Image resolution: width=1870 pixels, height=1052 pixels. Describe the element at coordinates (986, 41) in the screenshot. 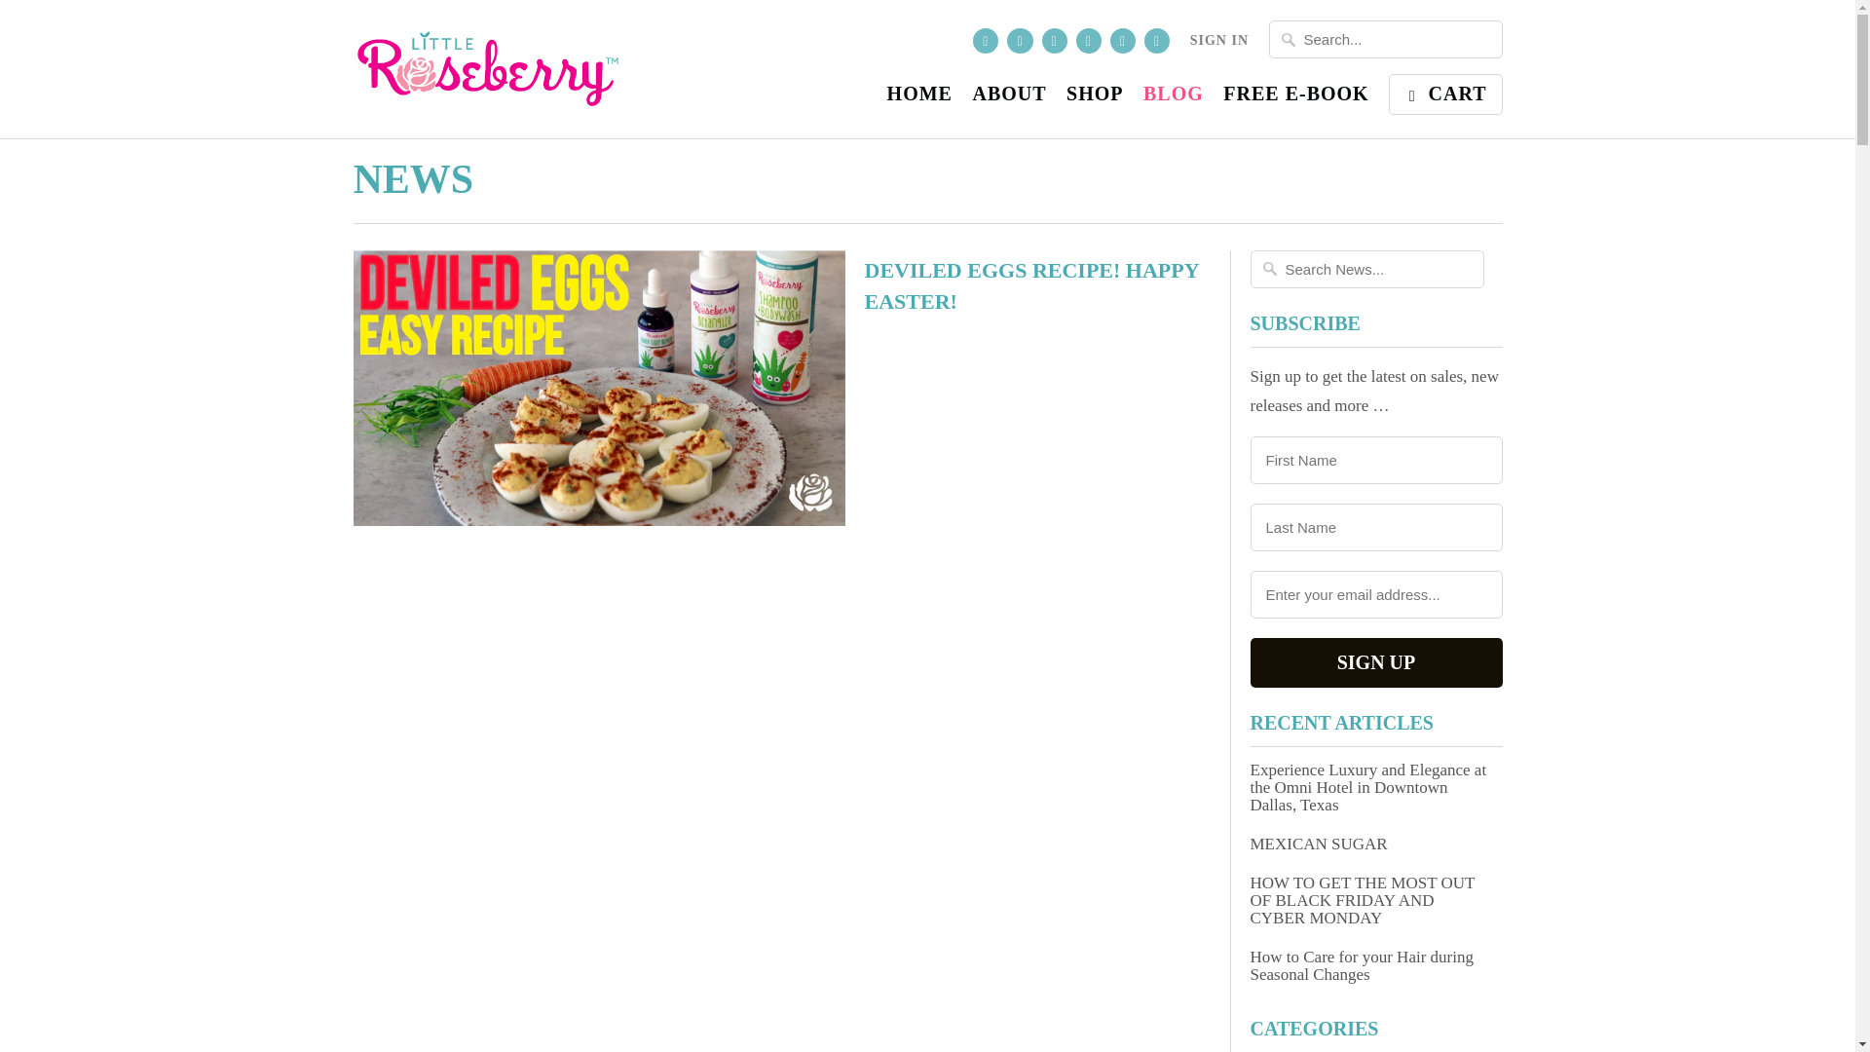

I see `Little Roseberry on Twitter` at that location.